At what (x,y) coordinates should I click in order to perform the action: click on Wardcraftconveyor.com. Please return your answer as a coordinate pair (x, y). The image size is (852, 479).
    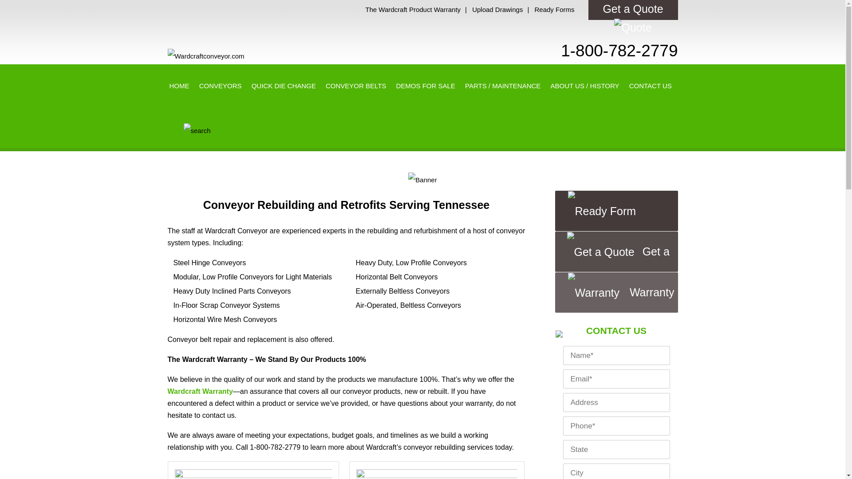
    Looking at the image, I should click on (206, 56).